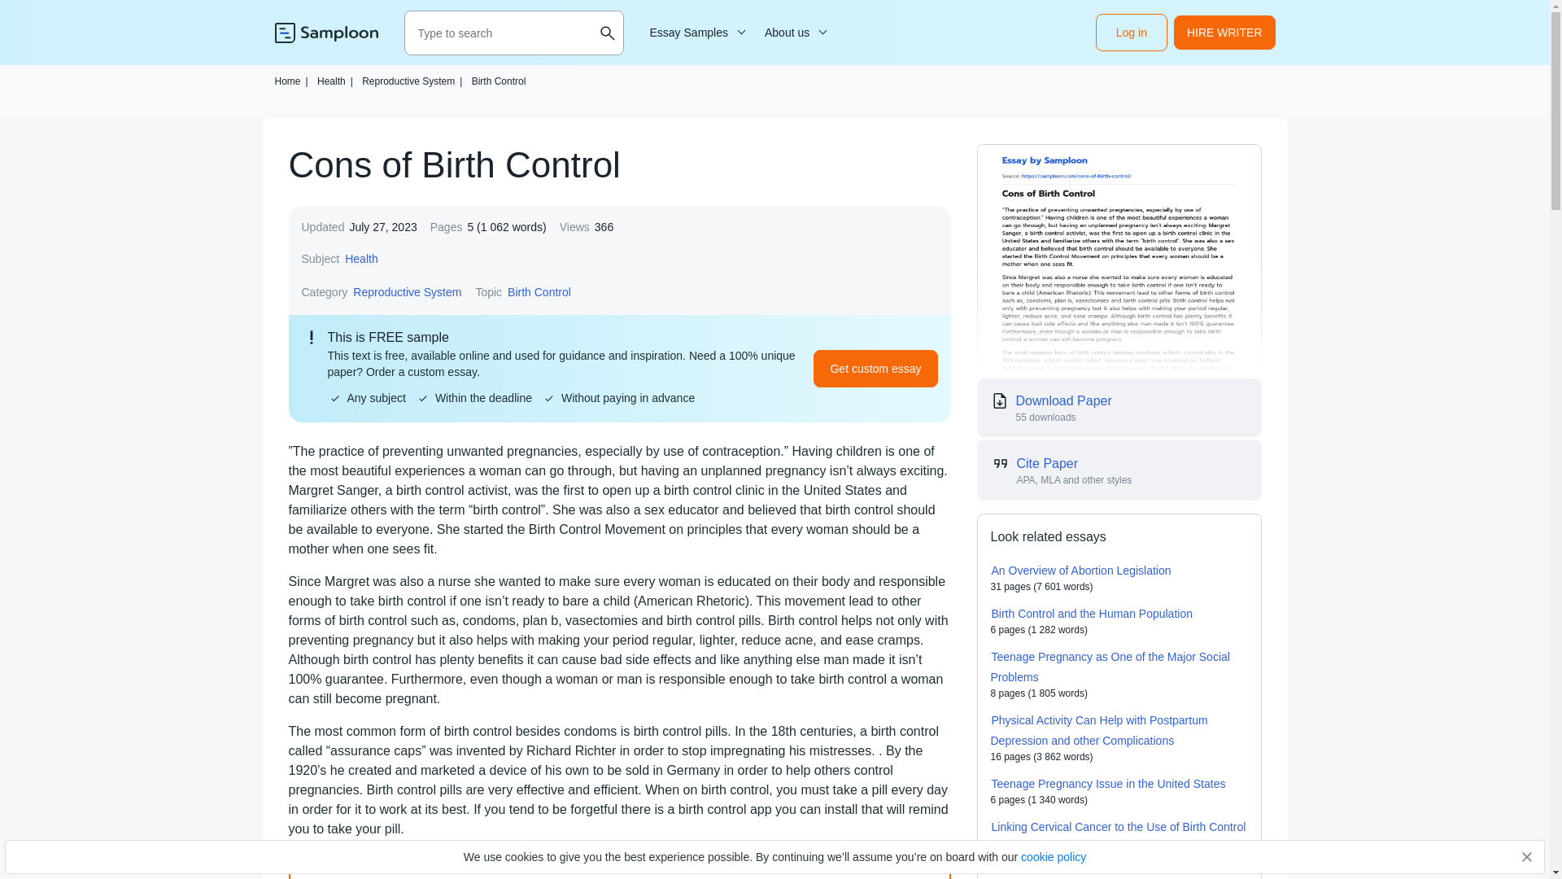 This screenshot has height=879, width=1562. I want to click on Reproductive System, so click(407, 291).